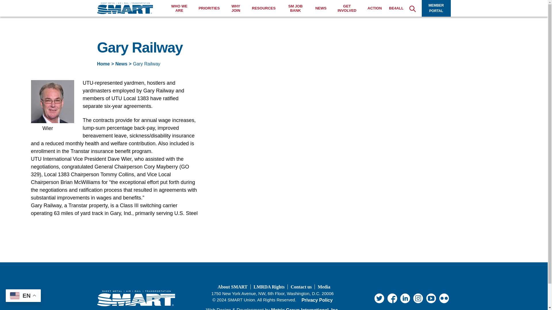 The width and height of the screenshot is (552, 310). I want to click on Go to SMART Union., so click(103, 64).